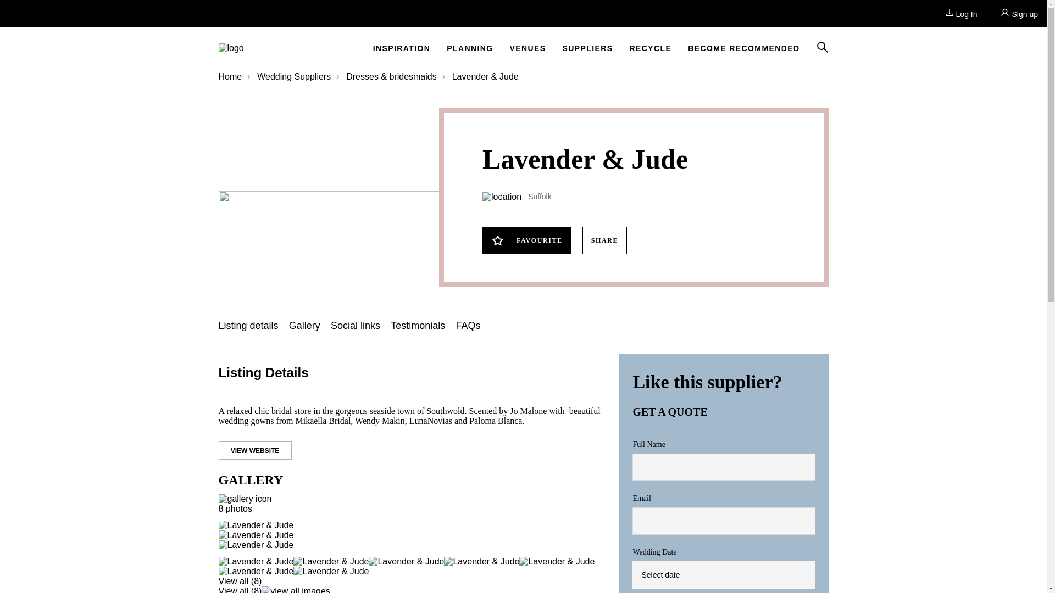  I want to click on SUPPLIERS, so click(587, 48).